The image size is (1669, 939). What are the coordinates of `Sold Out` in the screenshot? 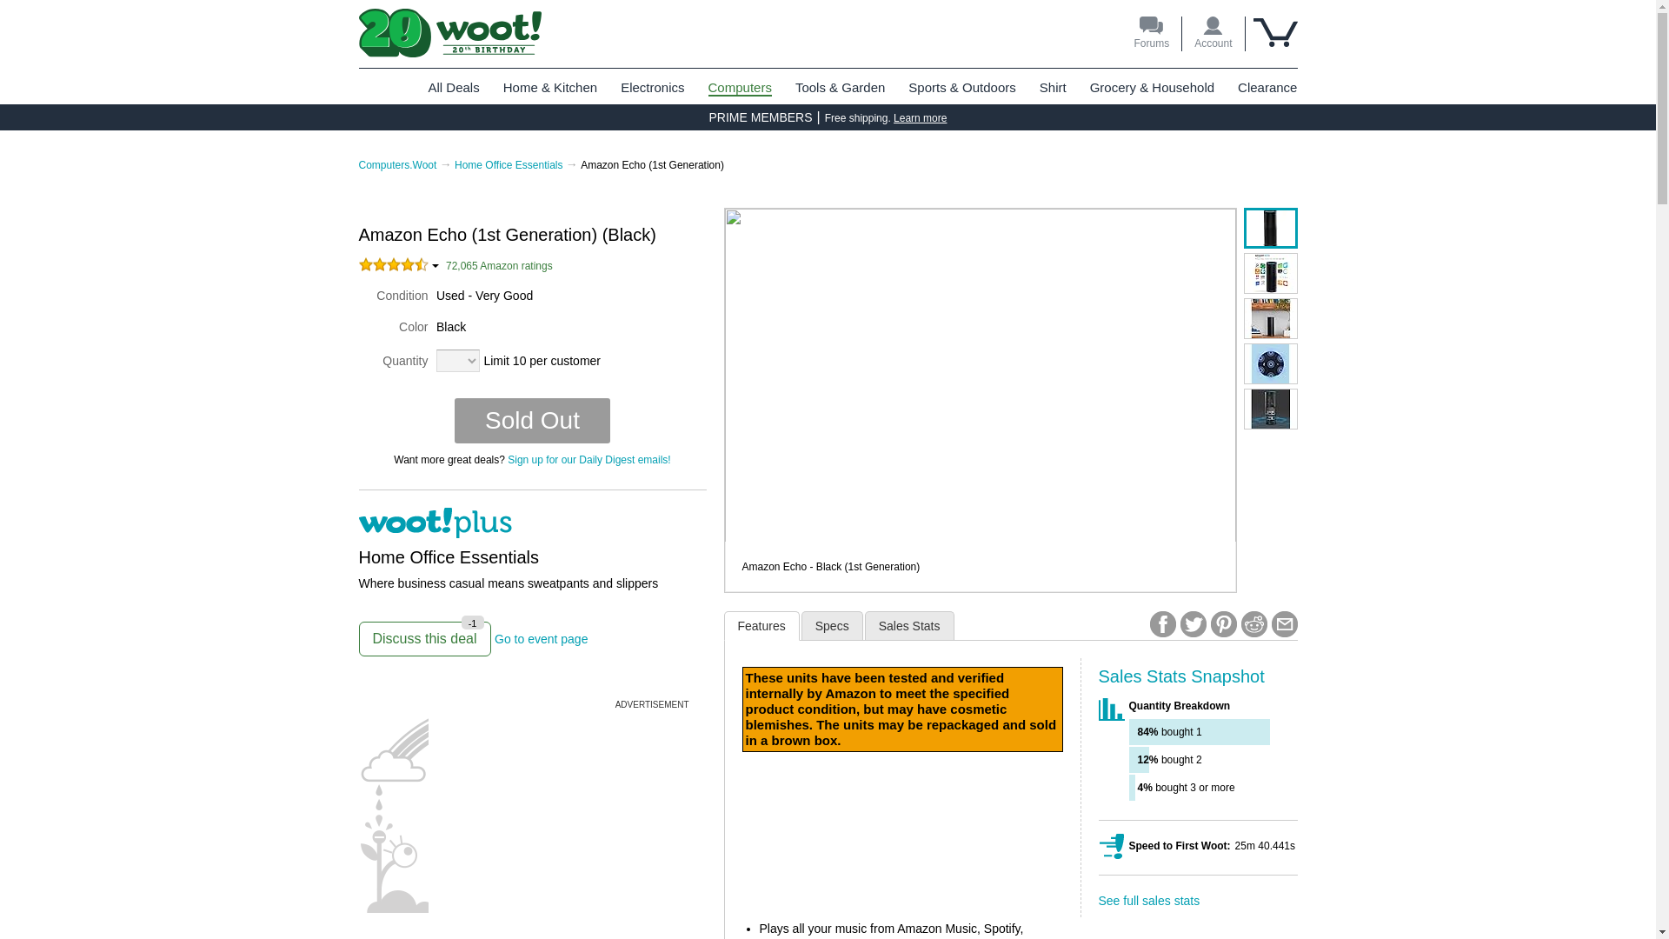 It's located at (588, 459).